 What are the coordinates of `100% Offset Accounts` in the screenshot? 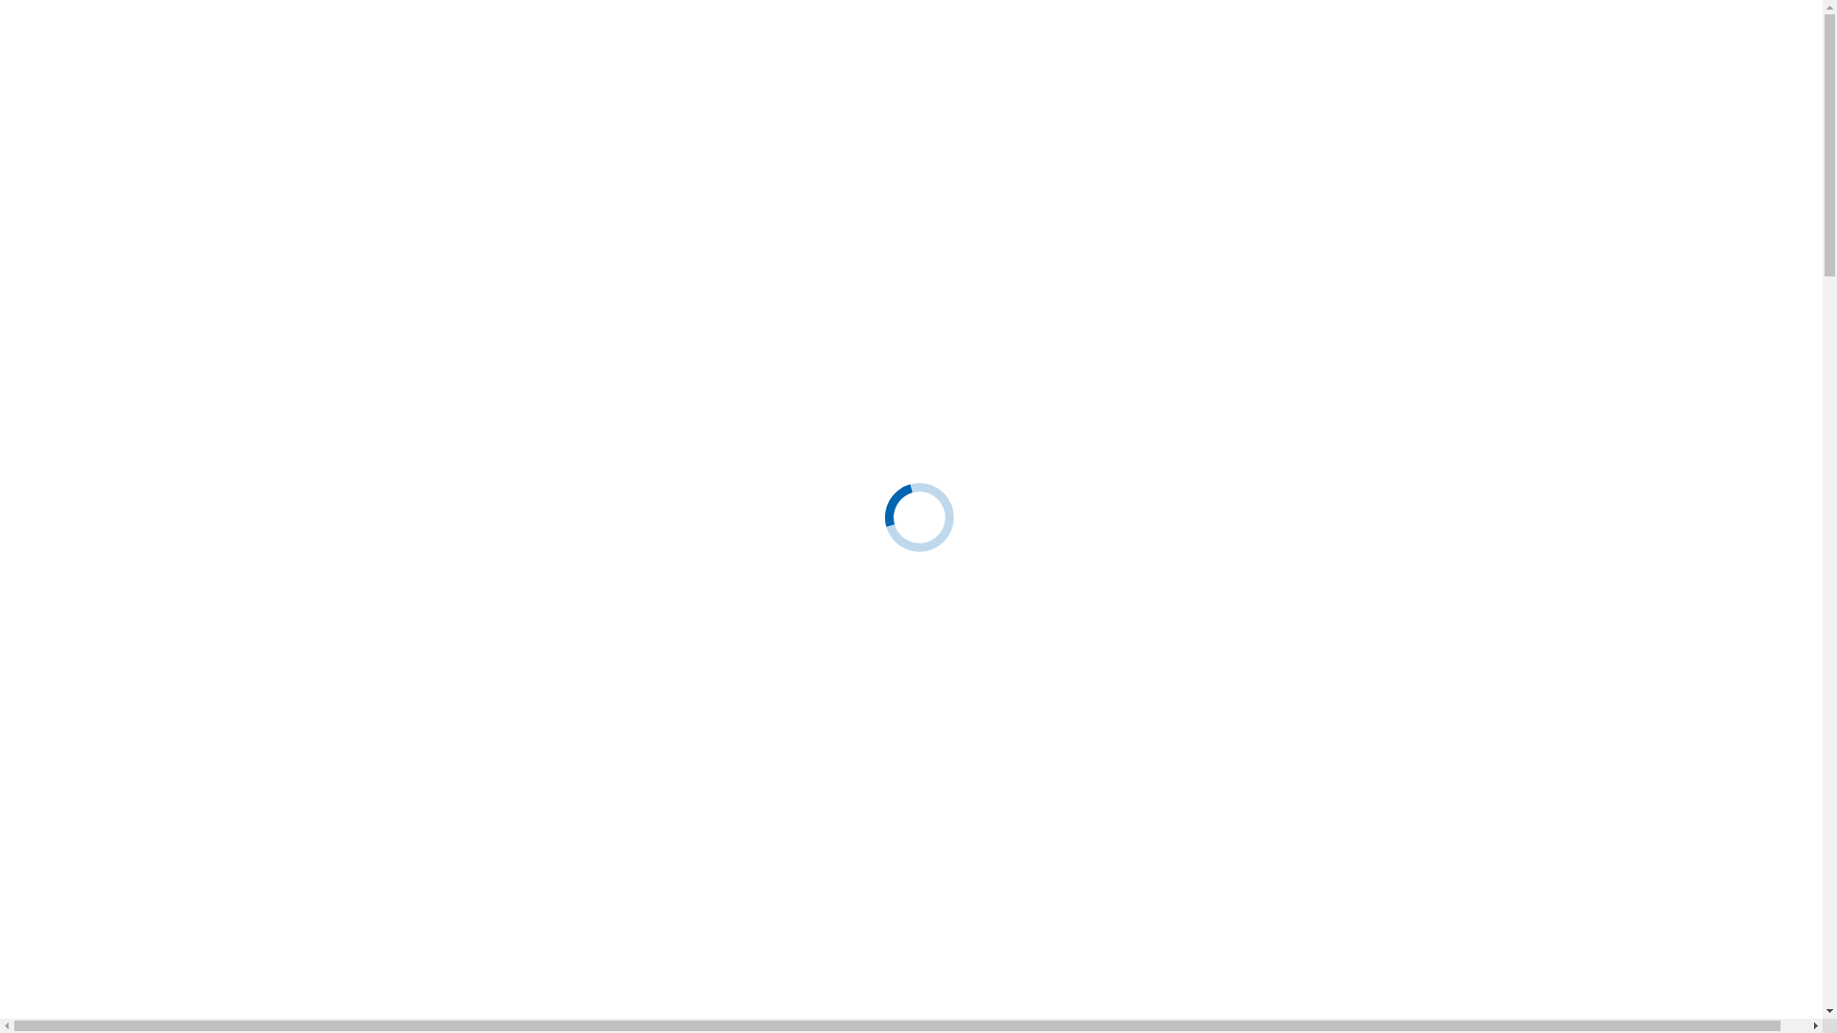 It's located at (230, 254).